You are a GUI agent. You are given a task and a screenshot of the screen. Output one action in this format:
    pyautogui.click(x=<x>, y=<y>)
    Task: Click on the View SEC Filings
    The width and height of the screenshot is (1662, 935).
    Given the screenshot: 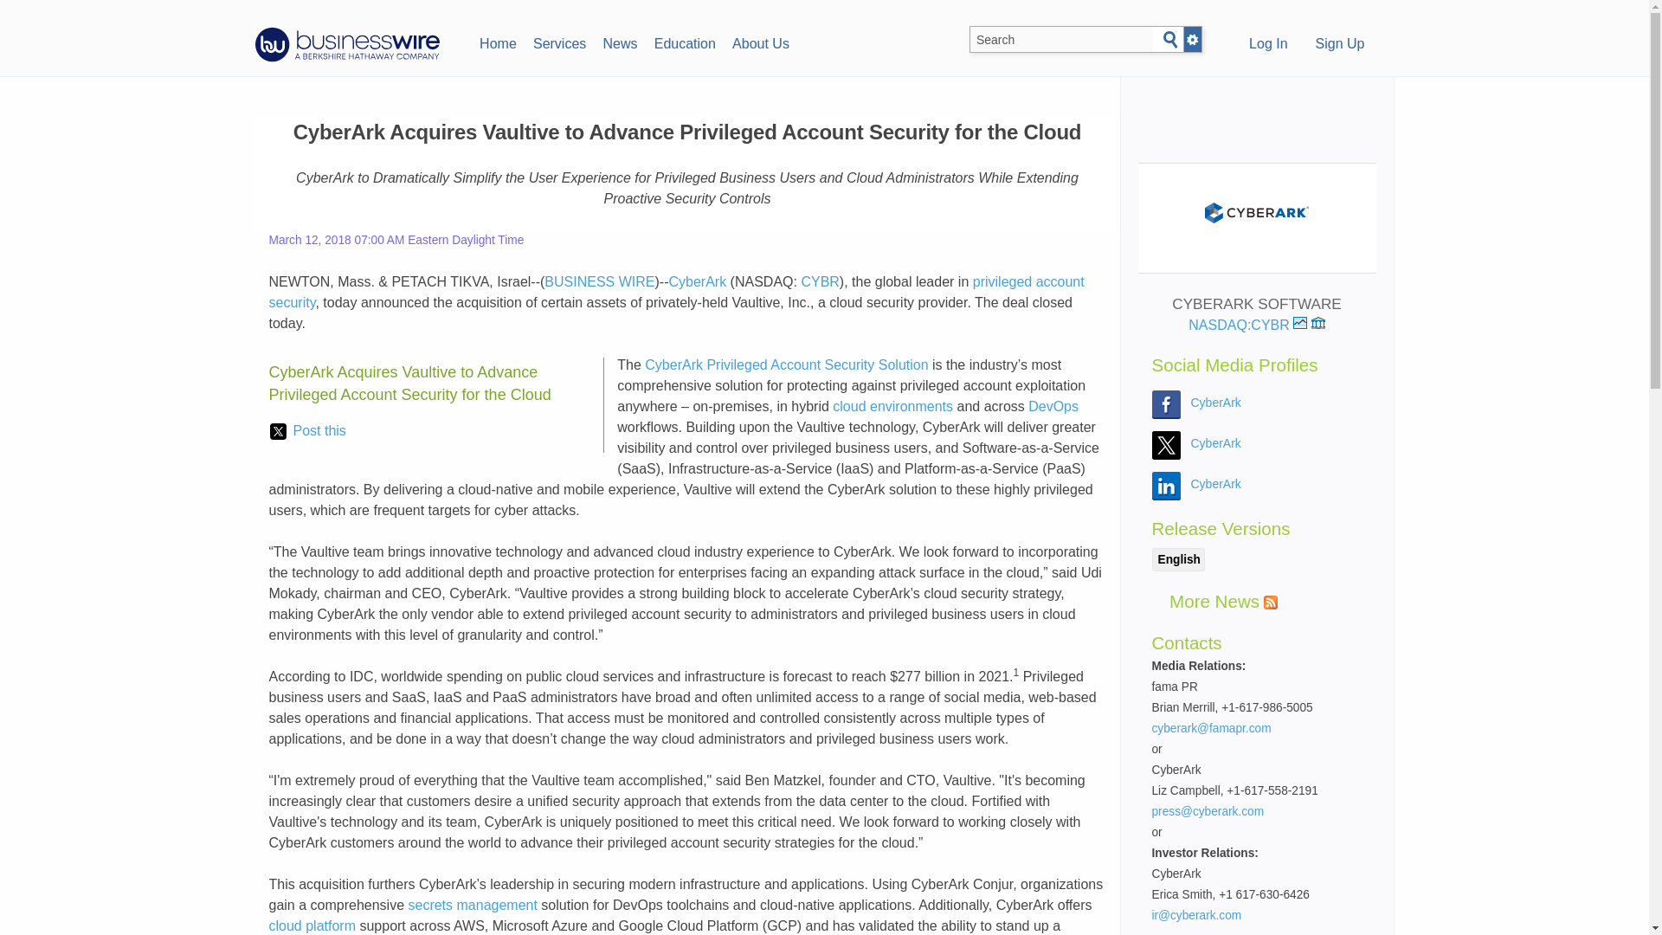 What is the action you would take?
    pyautogui.click(x=1317, y=323)
    